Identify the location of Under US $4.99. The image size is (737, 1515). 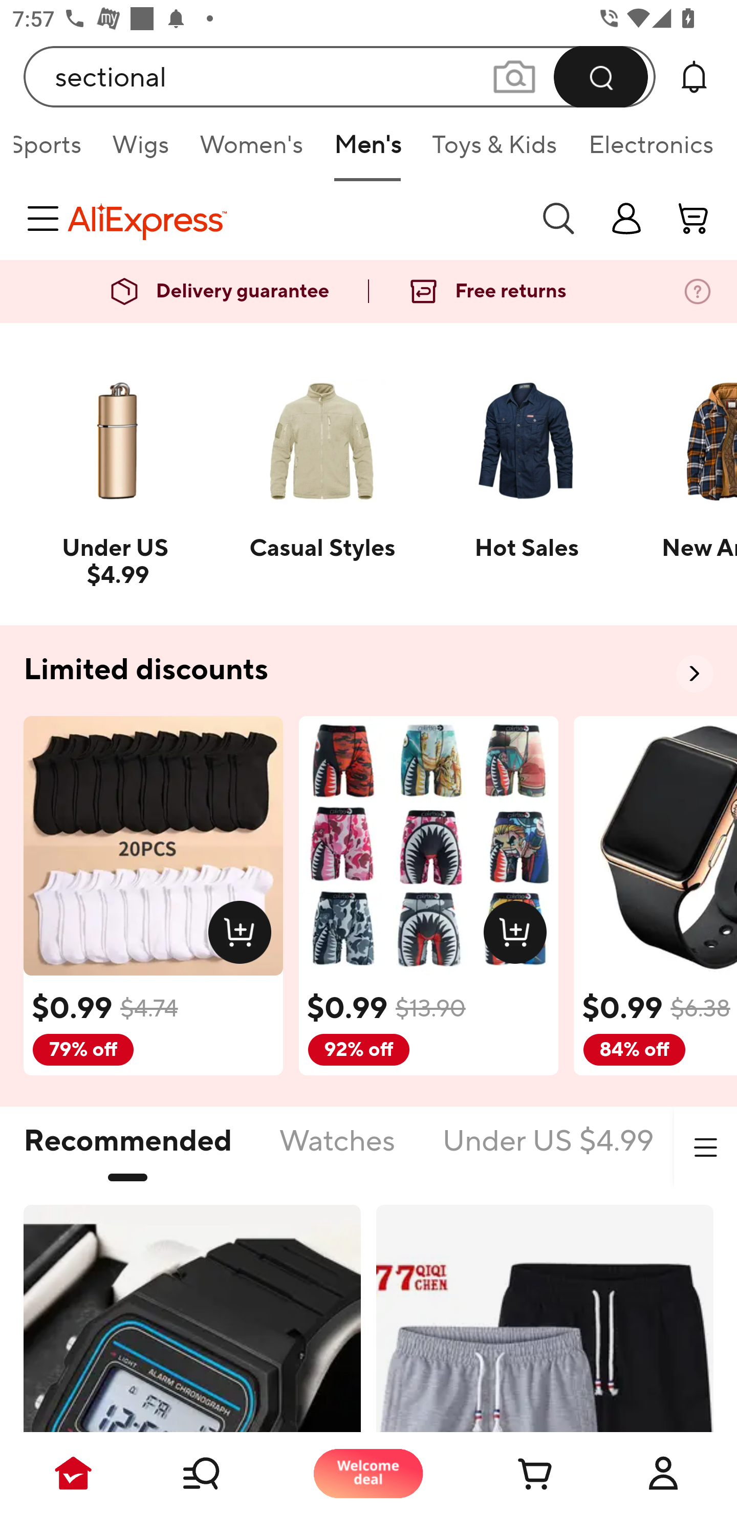
(548, 1151).